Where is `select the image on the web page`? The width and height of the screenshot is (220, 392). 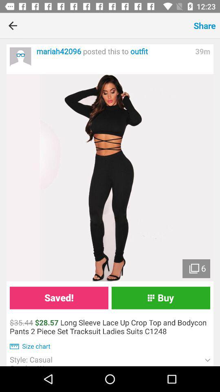 select the image on the web page is located at coordinates (110, 178).